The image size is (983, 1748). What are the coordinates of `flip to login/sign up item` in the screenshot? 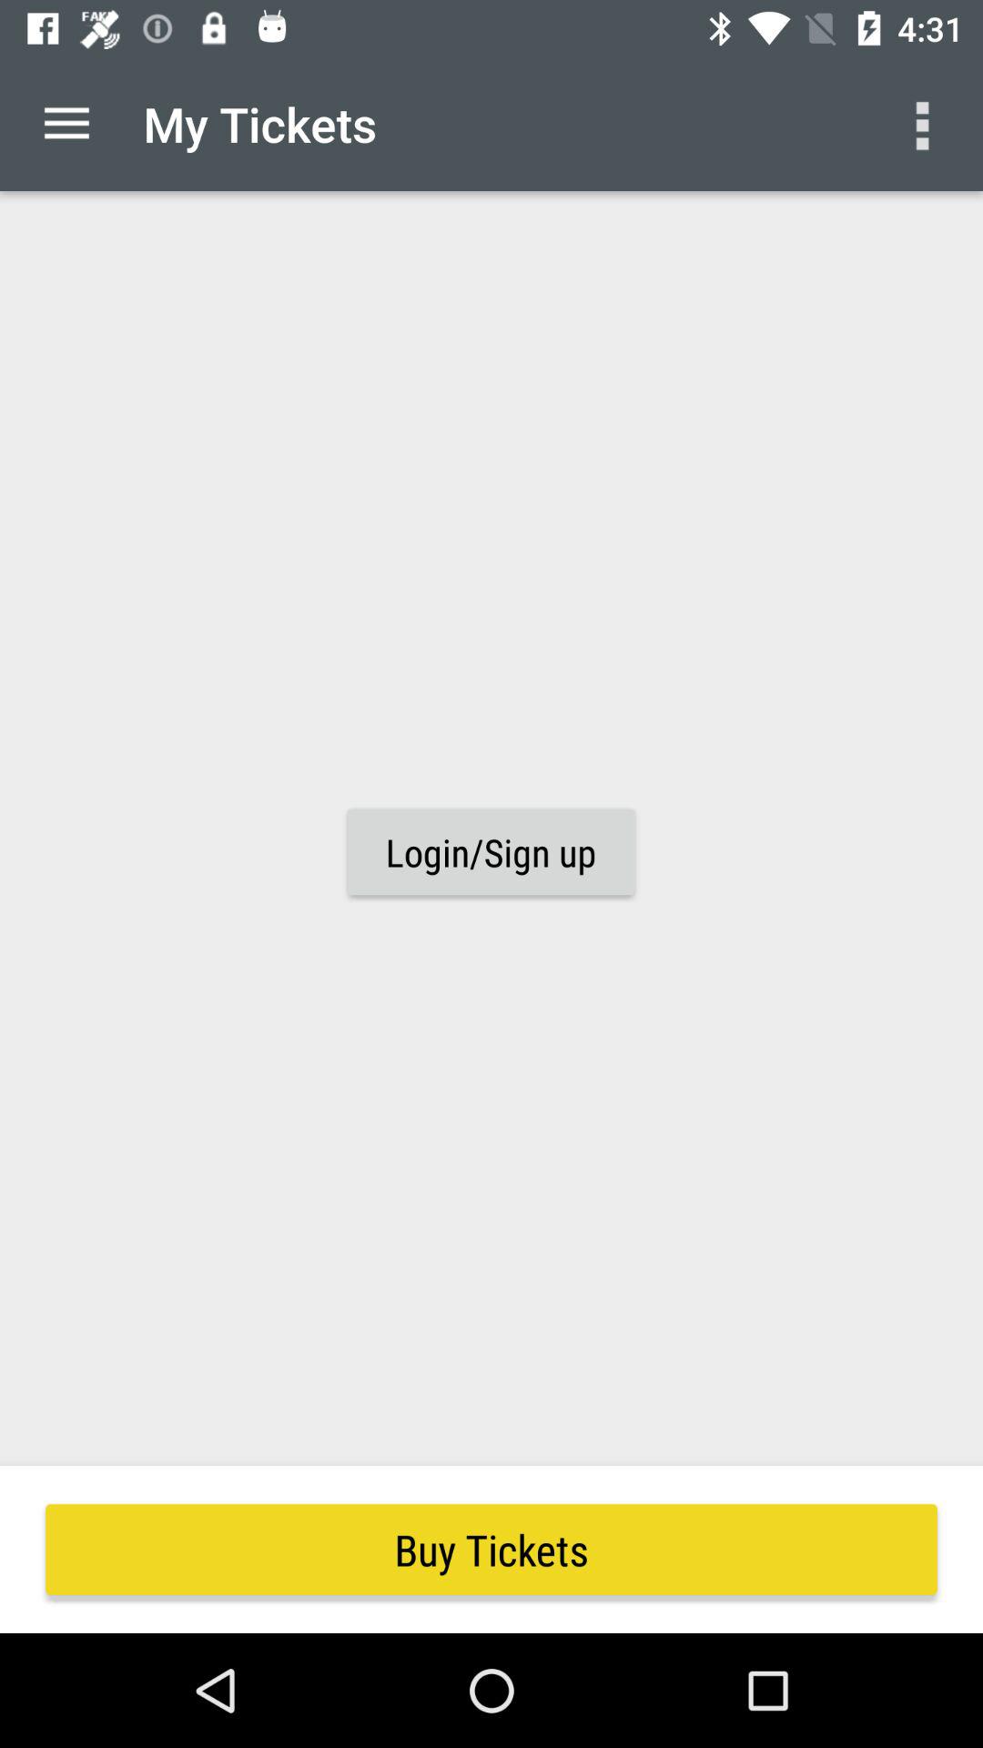 It's located at (491, 852).